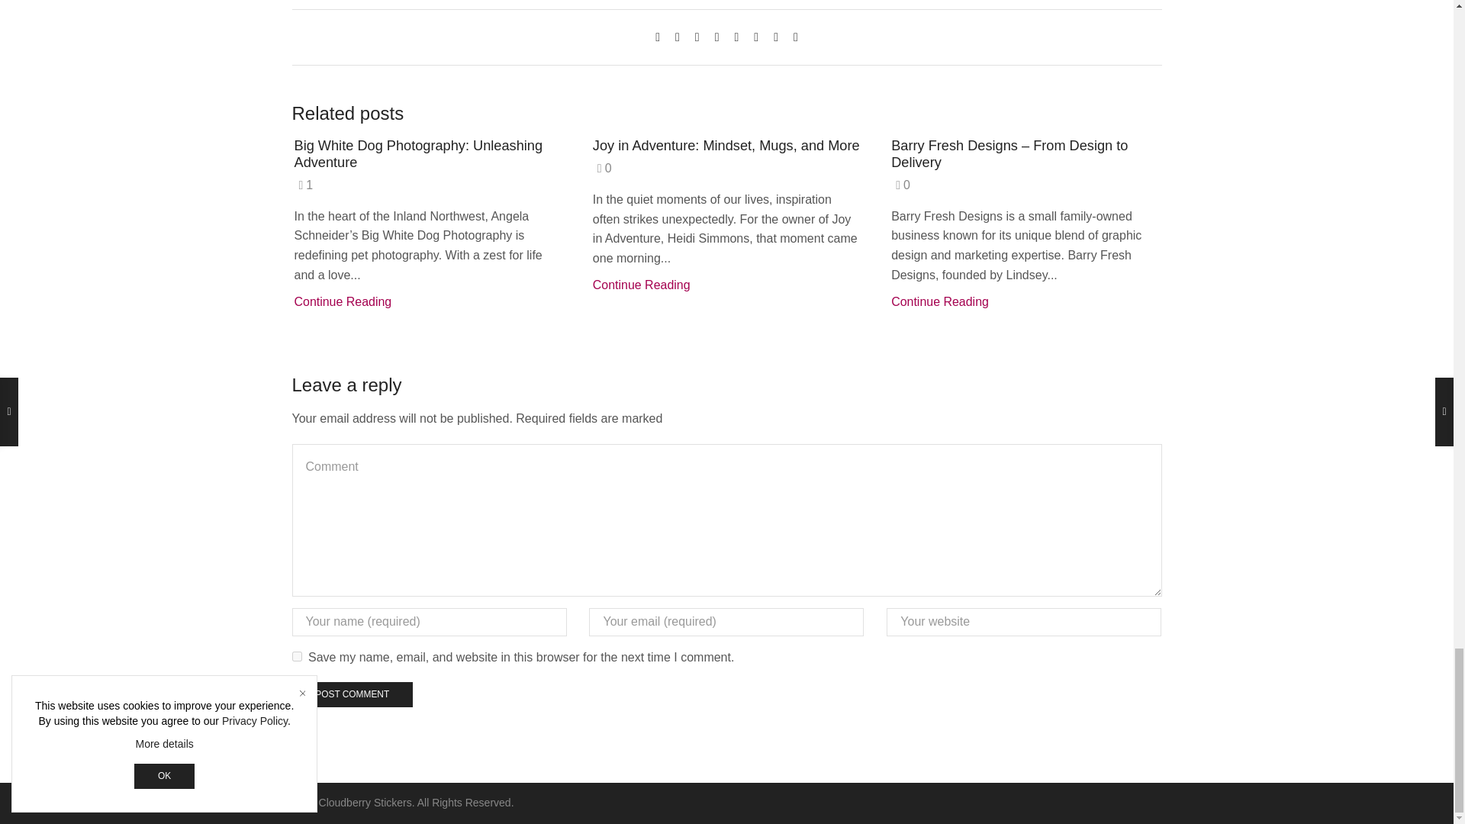 The image size is (1465, 824). What do you see at coordinates (697, 37) in the screenshot?
I see `VK` at bounding box center [697, 37].